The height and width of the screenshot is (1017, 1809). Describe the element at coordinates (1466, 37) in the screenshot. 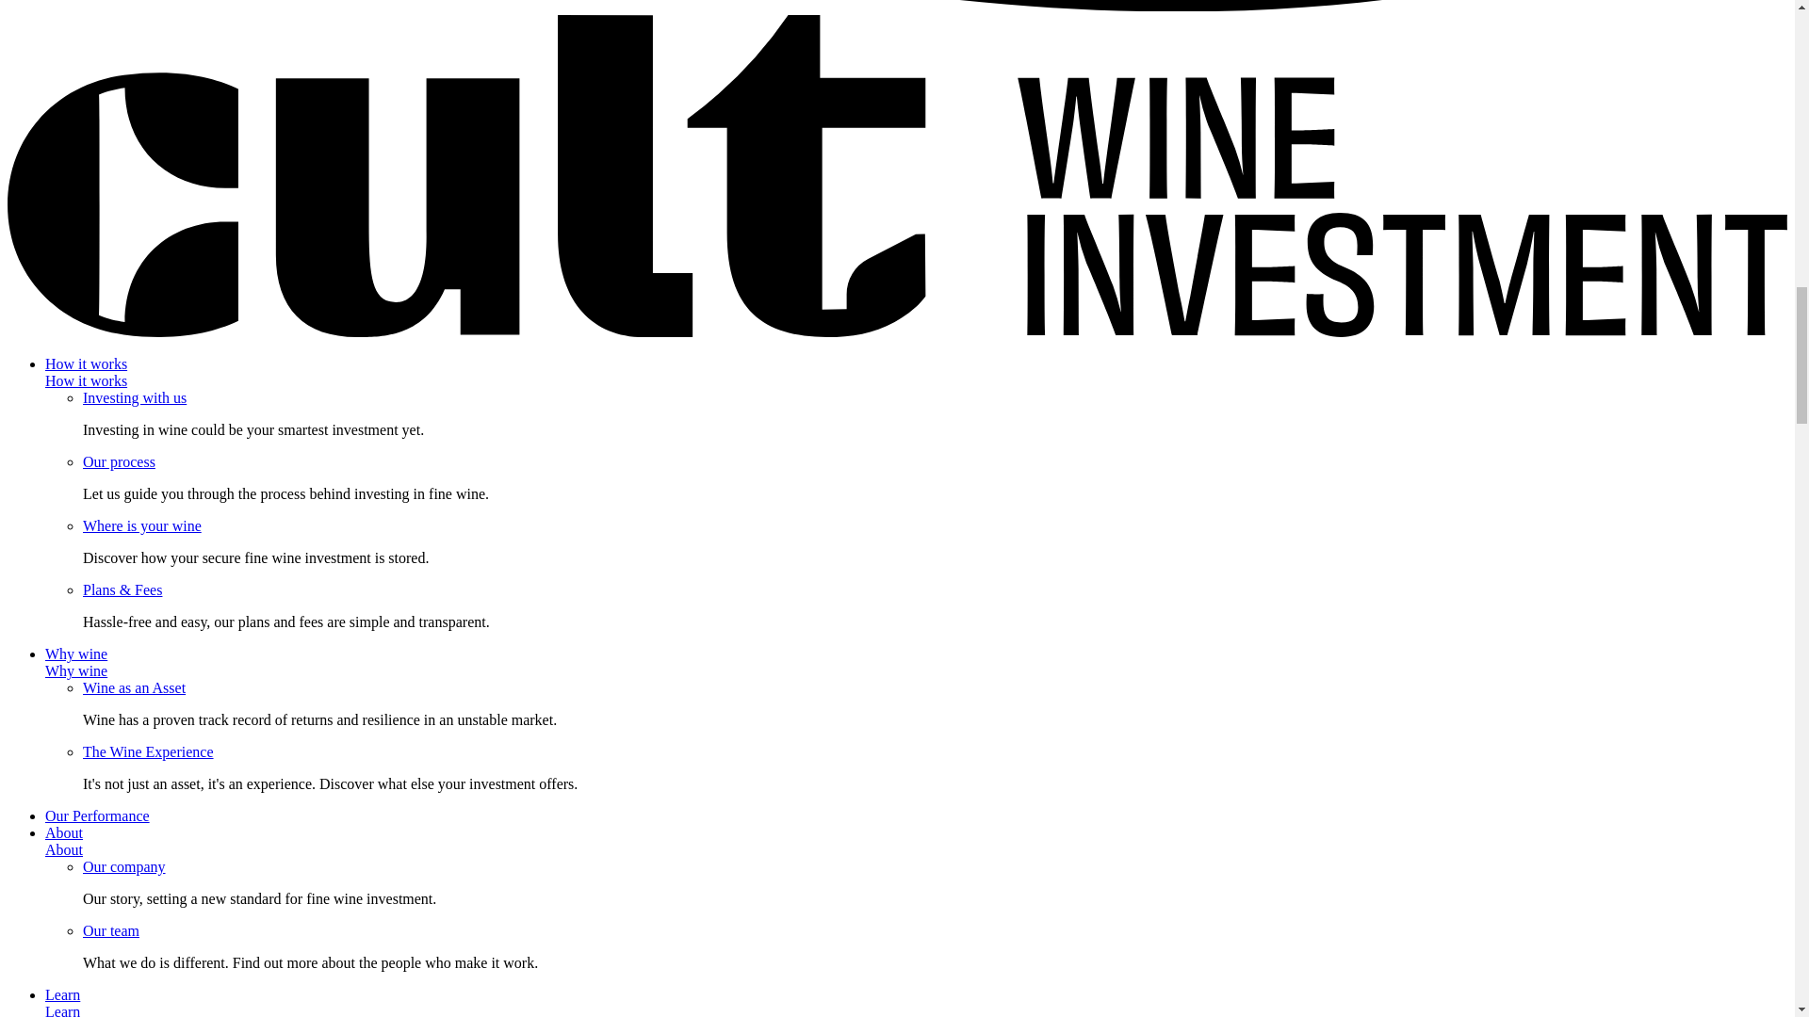

I see `GET STARTED` at that location.